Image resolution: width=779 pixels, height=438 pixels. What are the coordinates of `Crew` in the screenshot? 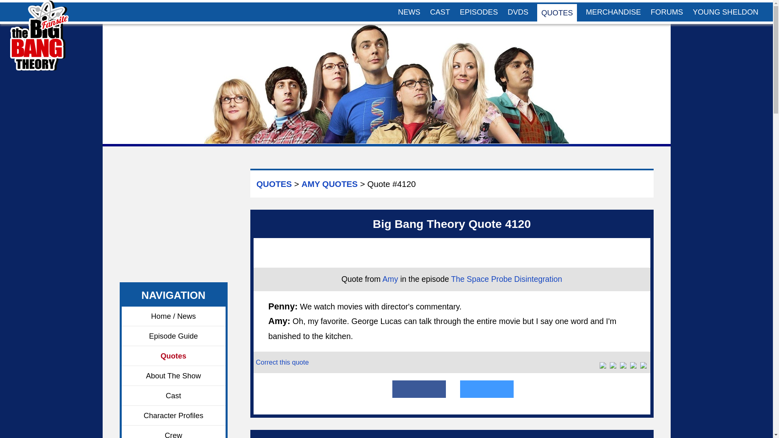 It's located at (174, 432).